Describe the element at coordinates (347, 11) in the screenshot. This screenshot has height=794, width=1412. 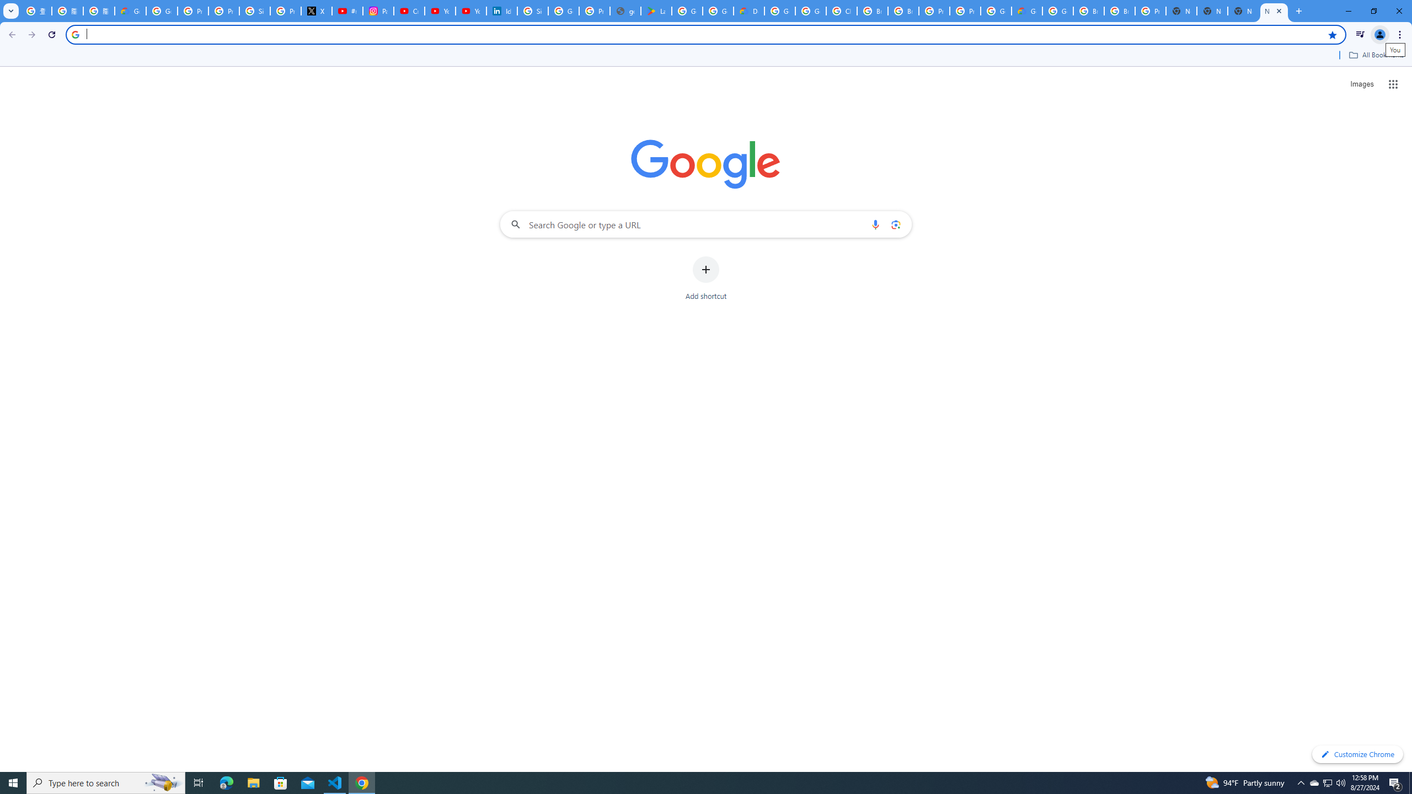
I see `#nbabasketballhighlights - YouTube` at that location.